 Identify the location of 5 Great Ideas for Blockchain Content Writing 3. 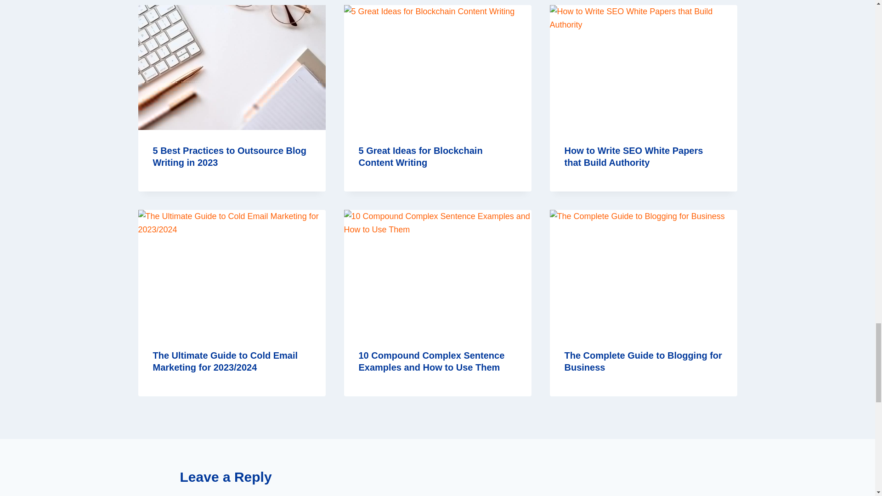
(437, 67).